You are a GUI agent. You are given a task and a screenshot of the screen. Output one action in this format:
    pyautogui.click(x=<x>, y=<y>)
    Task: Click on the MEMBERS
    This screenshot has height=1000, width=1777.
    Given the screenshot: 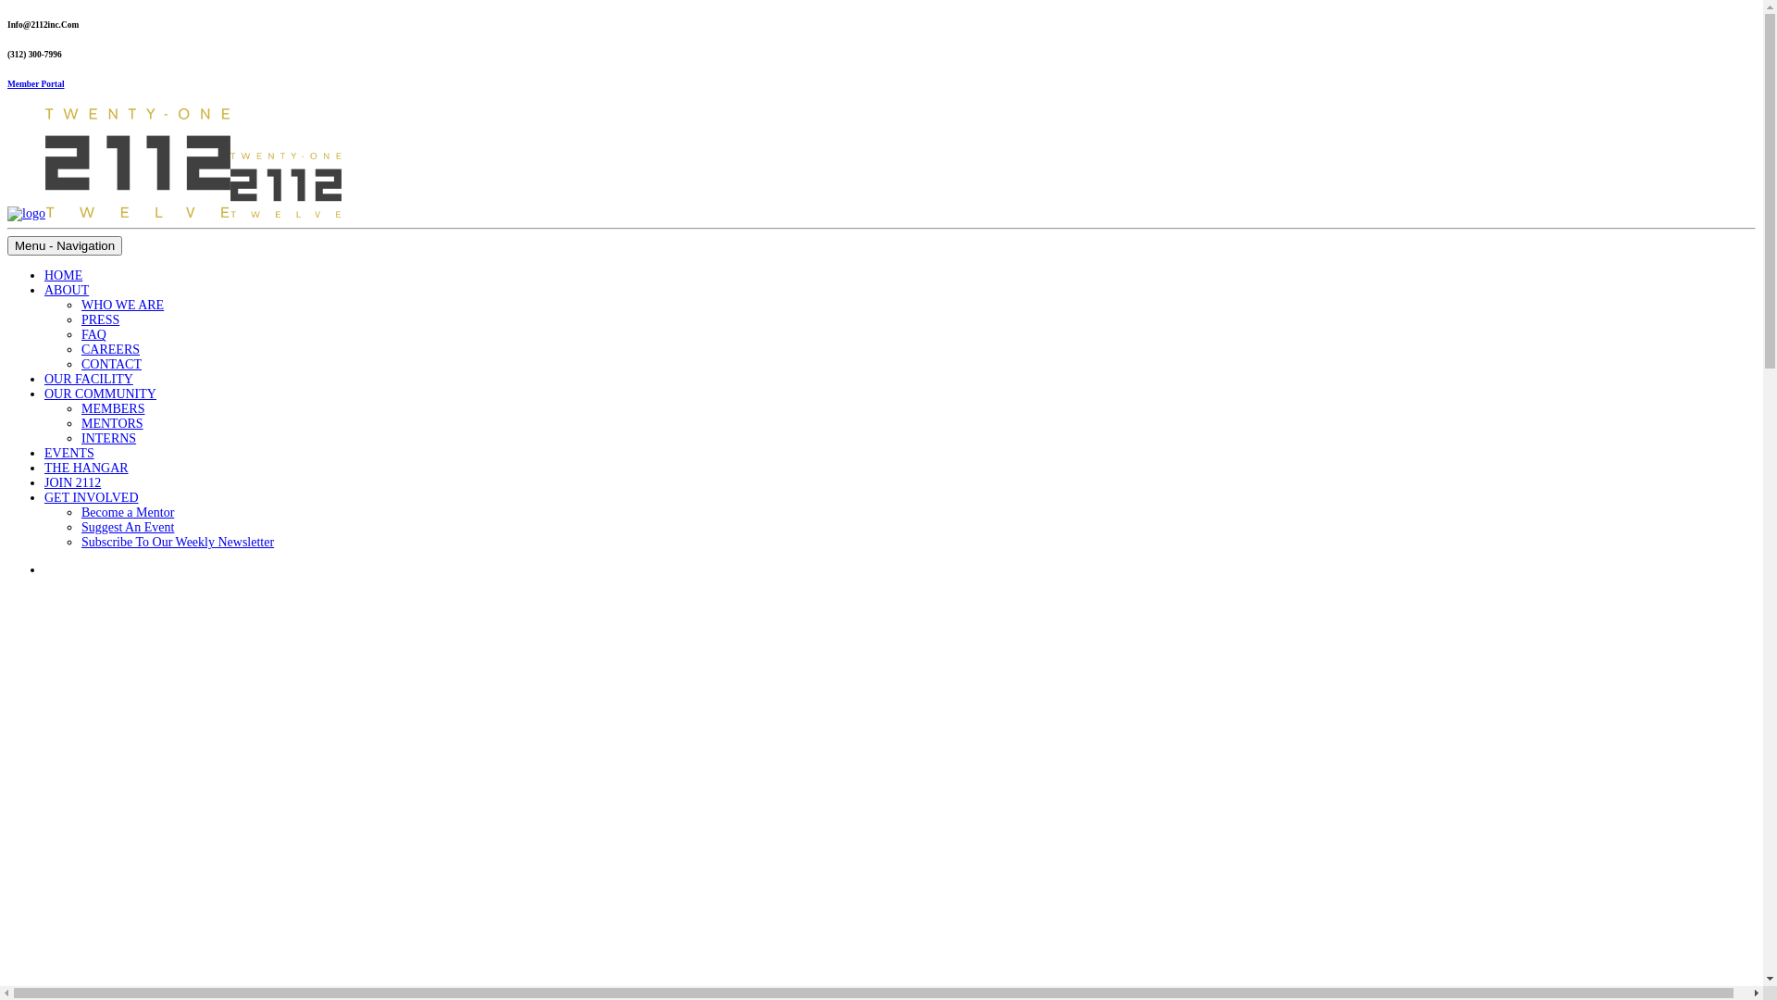 What is the action you would take?
    pyautogui.click(x=113, y=409)
    